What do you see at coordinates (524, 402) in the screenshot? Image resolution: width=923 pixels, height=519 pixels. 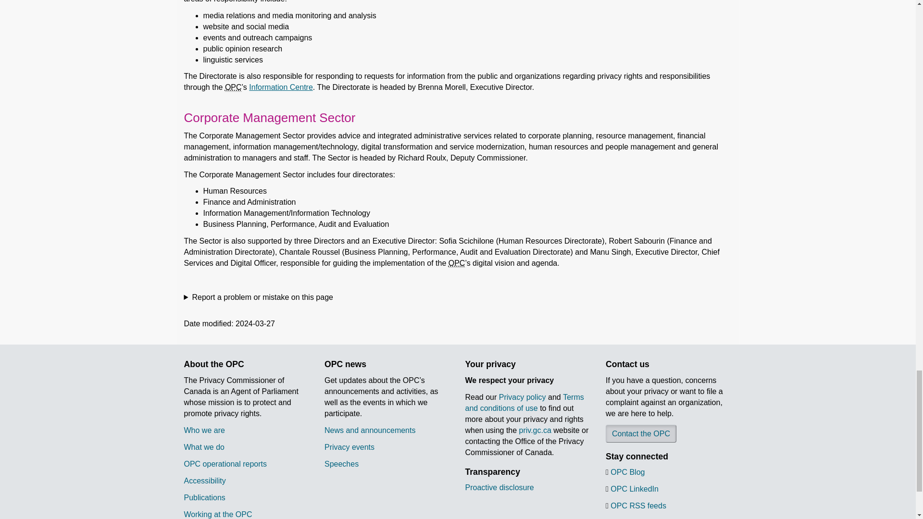 I see `Terms and conditions of use` at bounding box center [524, 402].